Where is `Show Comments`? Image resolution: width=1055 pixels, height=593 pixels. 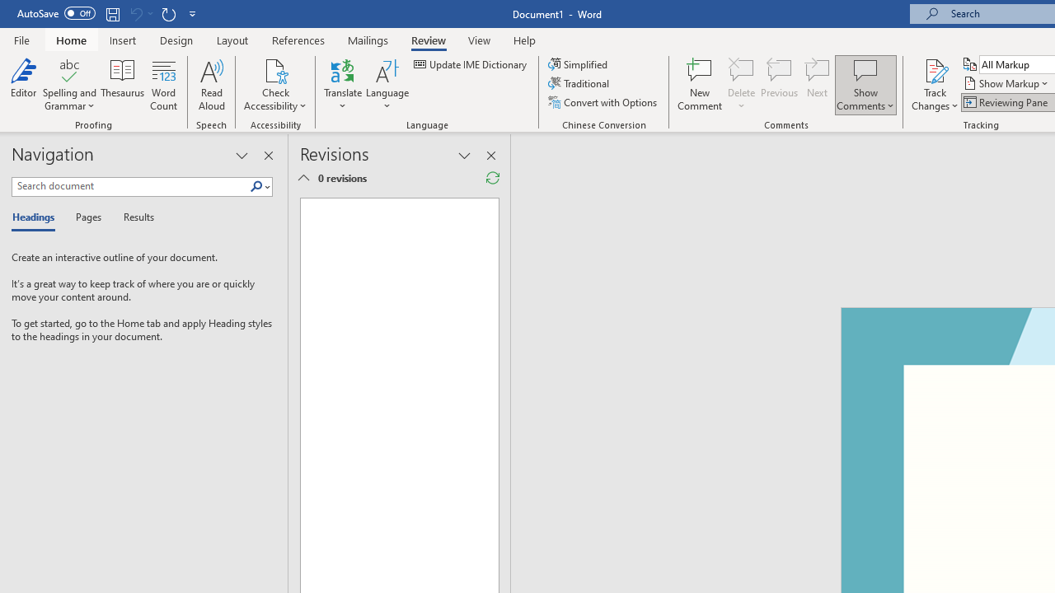
Show Comments is located at coordinates (865, 69).